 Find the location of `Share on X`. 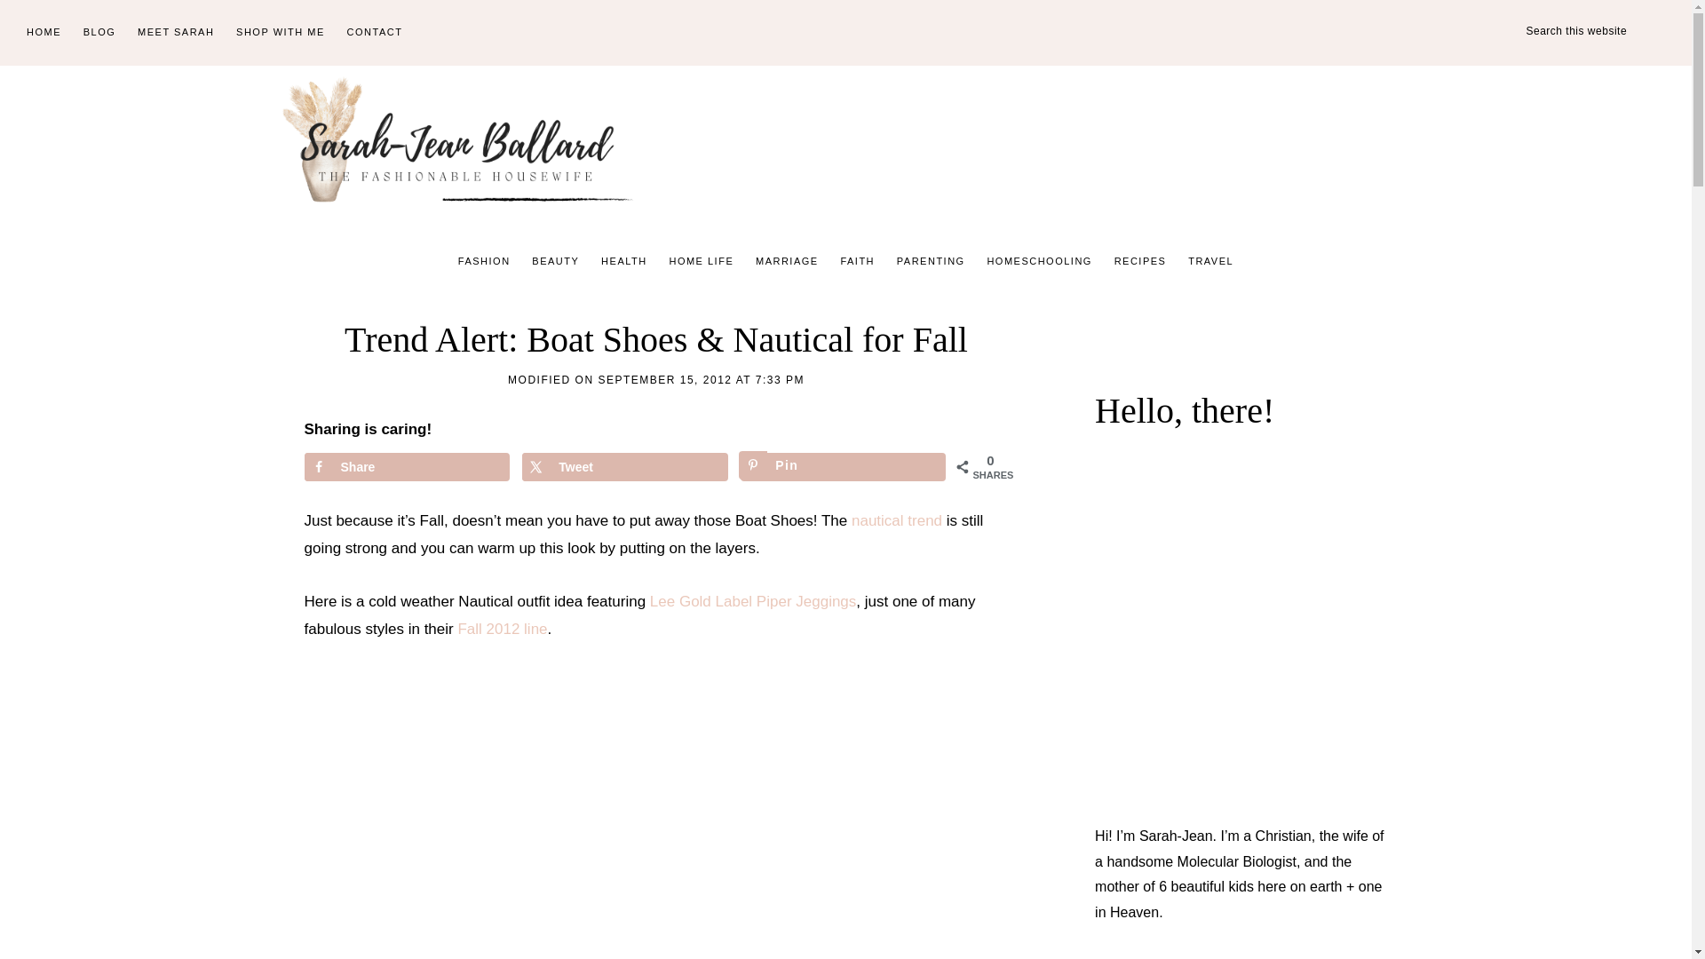

Share on X is located at coordinates (624, 467).